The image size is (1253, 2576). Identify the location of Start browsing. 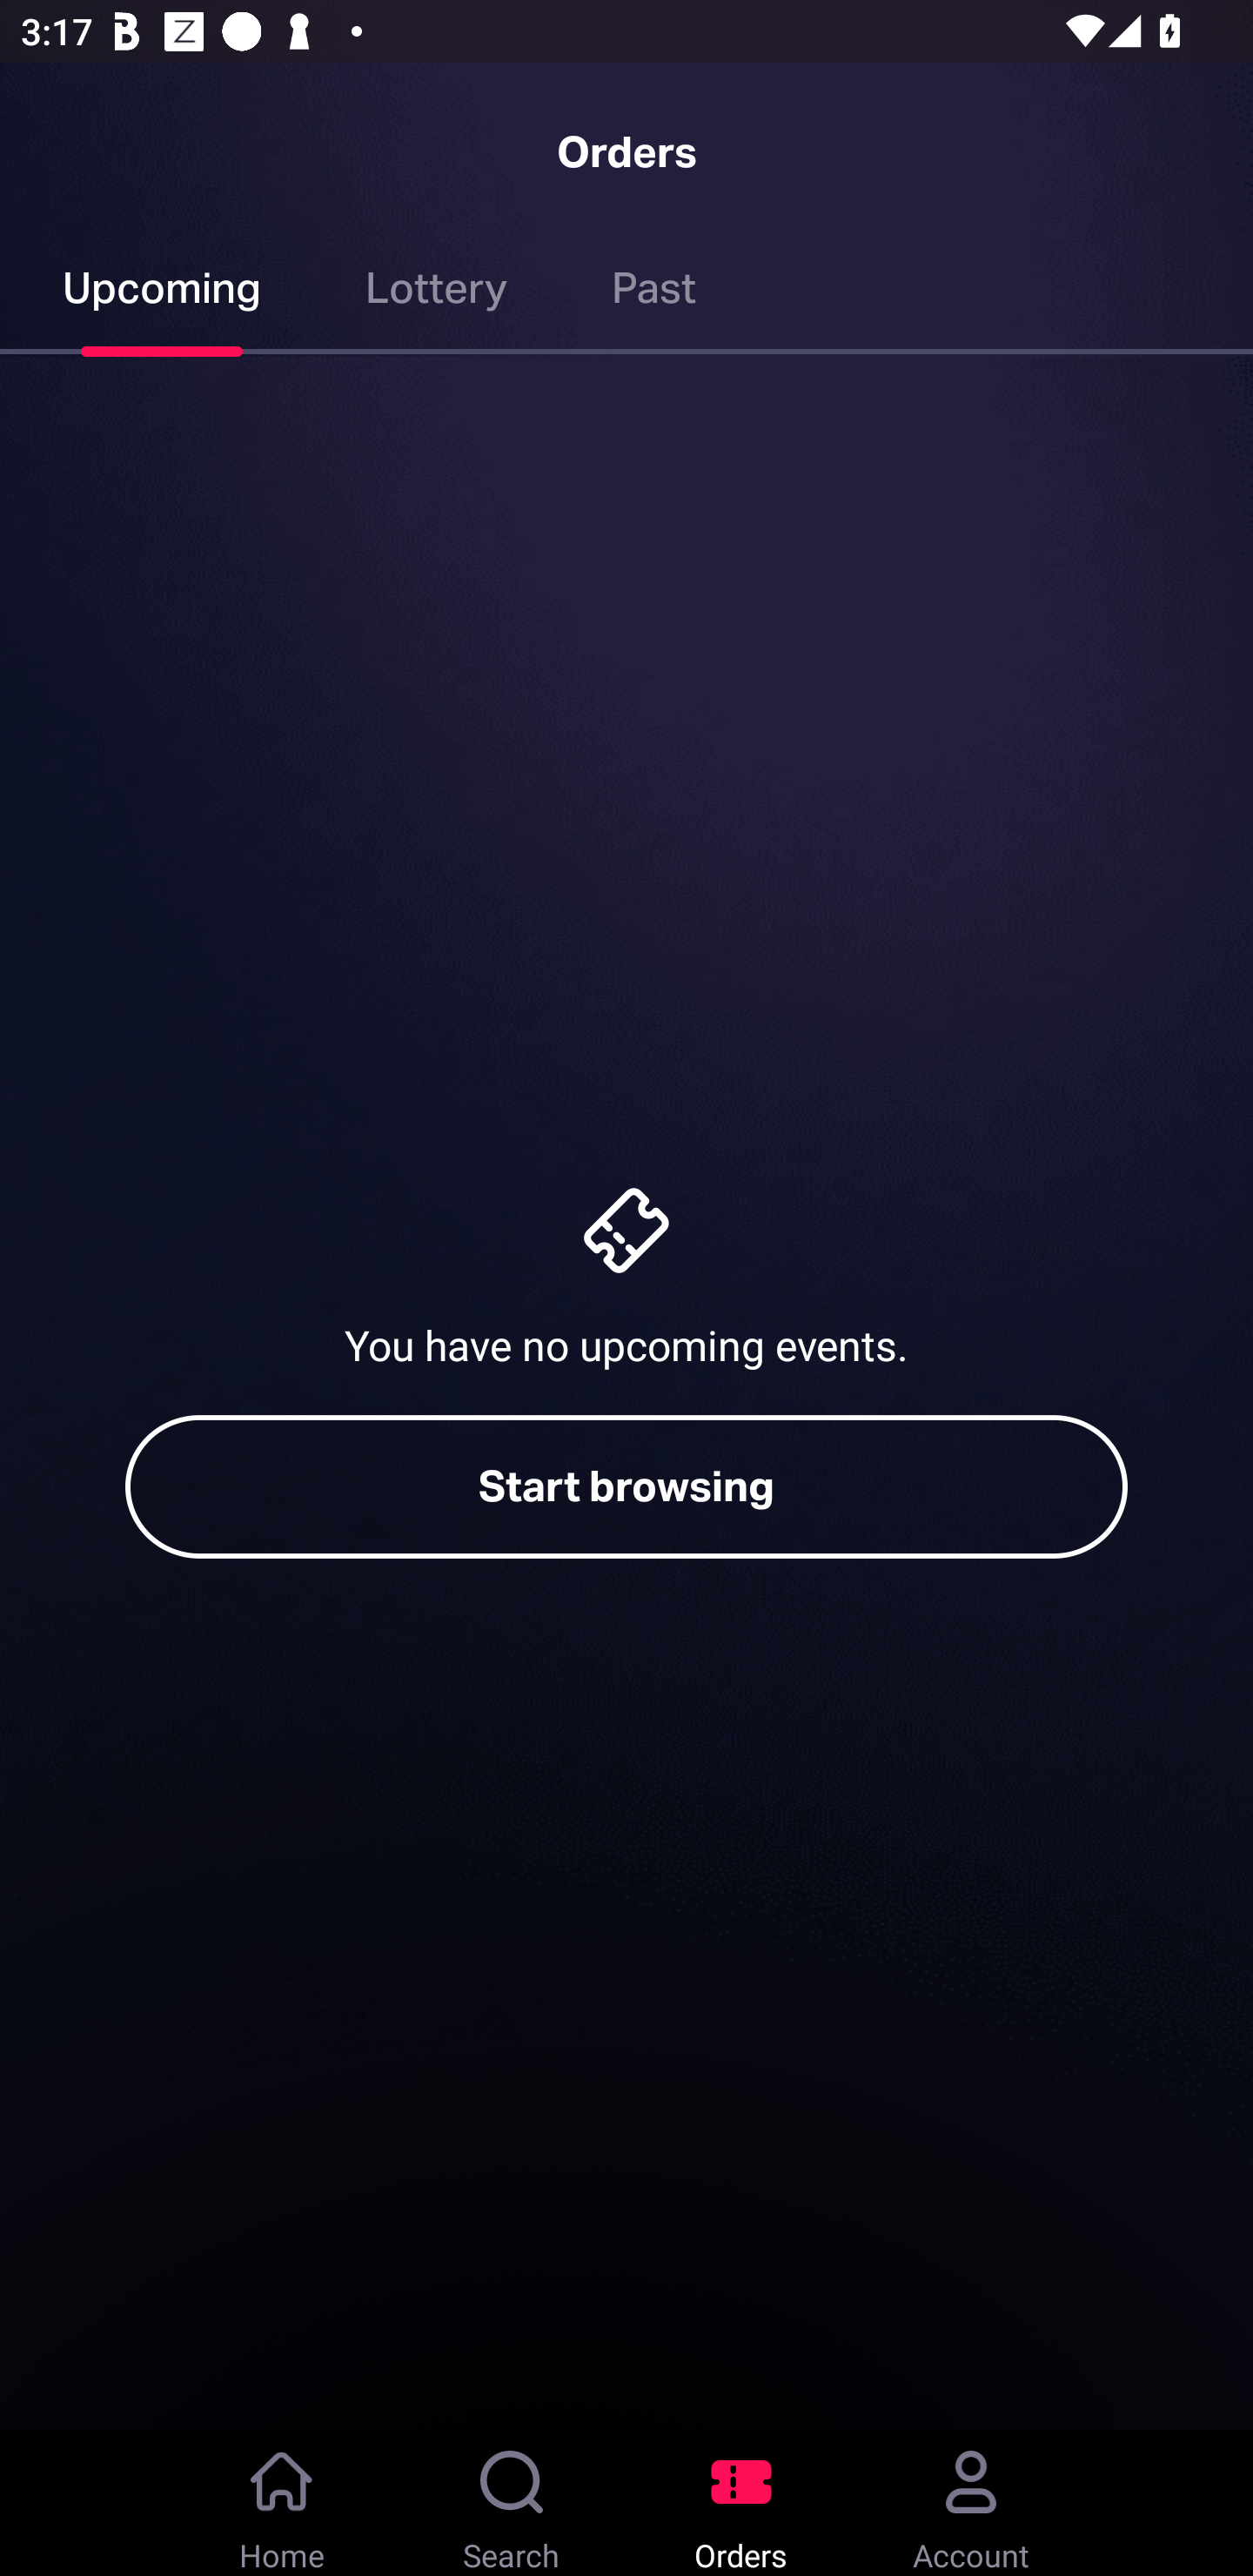
(626, 1486).